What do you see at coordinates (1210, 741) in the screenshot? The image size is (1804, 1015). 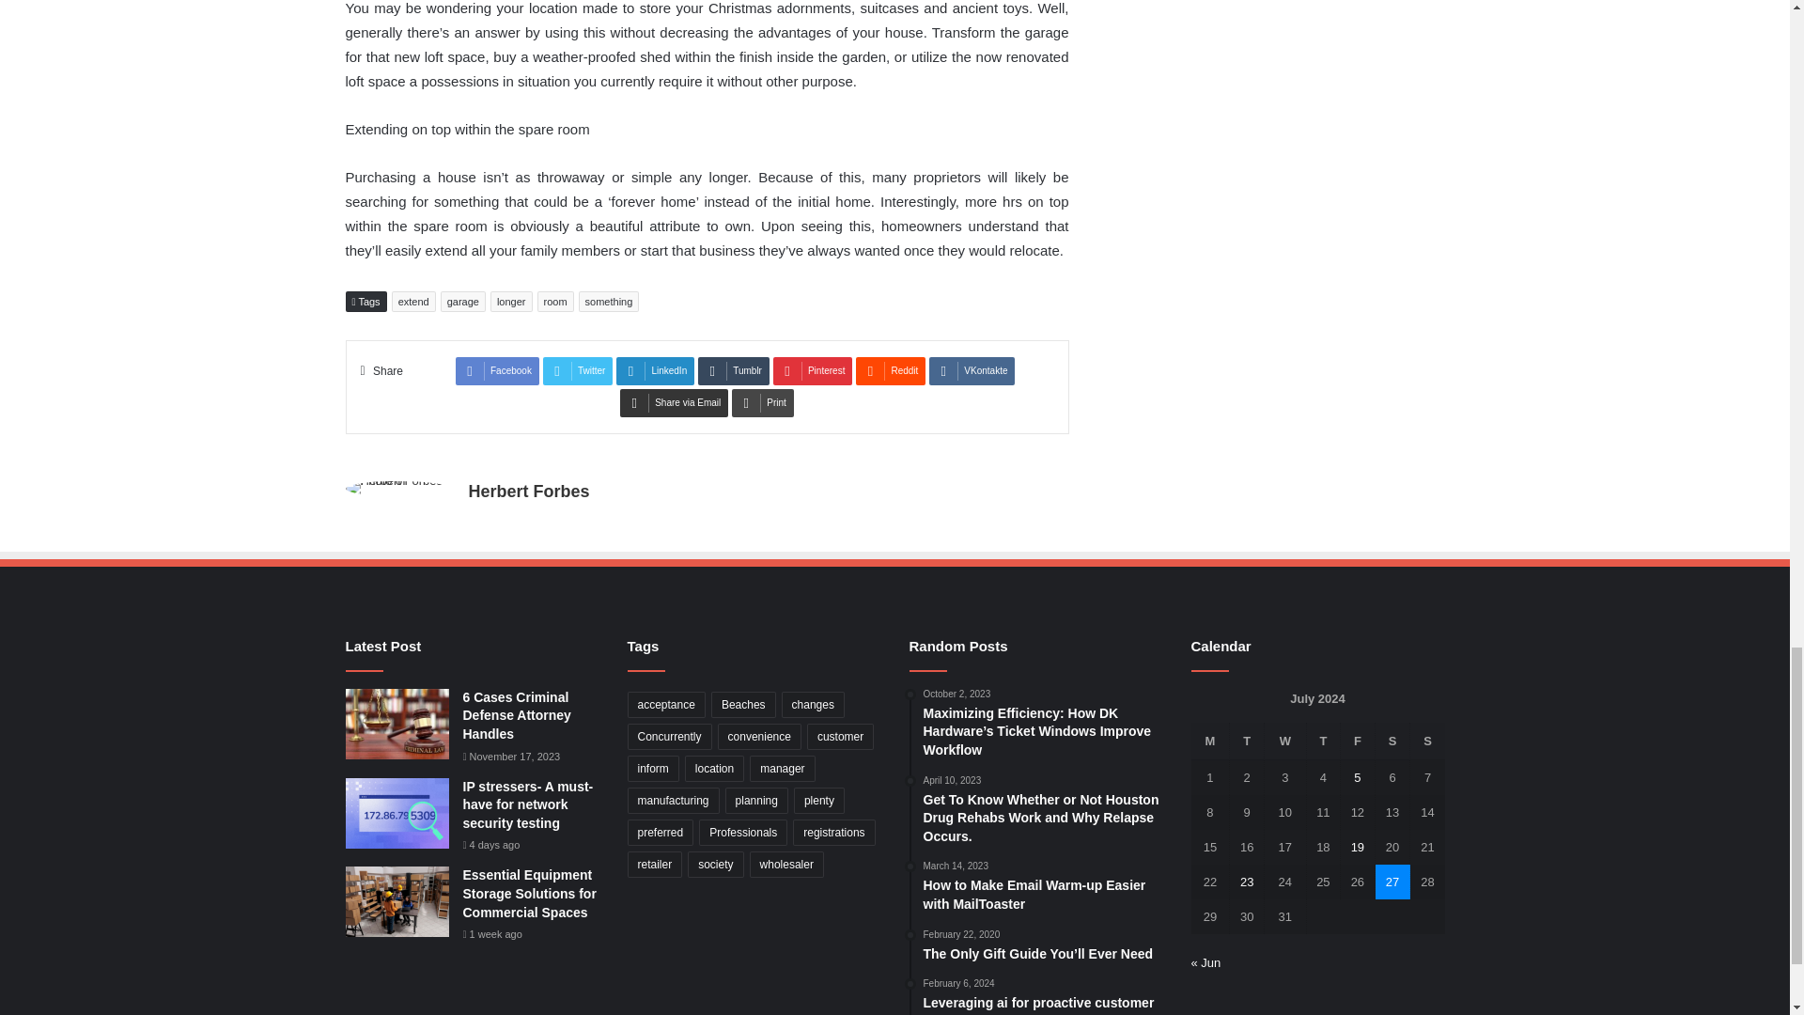 I see `Monday` at bounding box center [1210, 741].